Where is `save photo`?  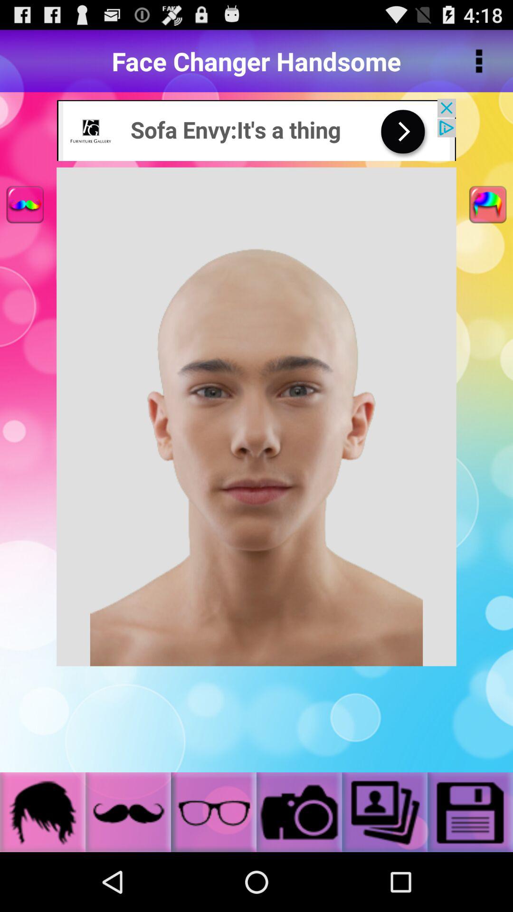
save photo is located at coordinates (470, 812).